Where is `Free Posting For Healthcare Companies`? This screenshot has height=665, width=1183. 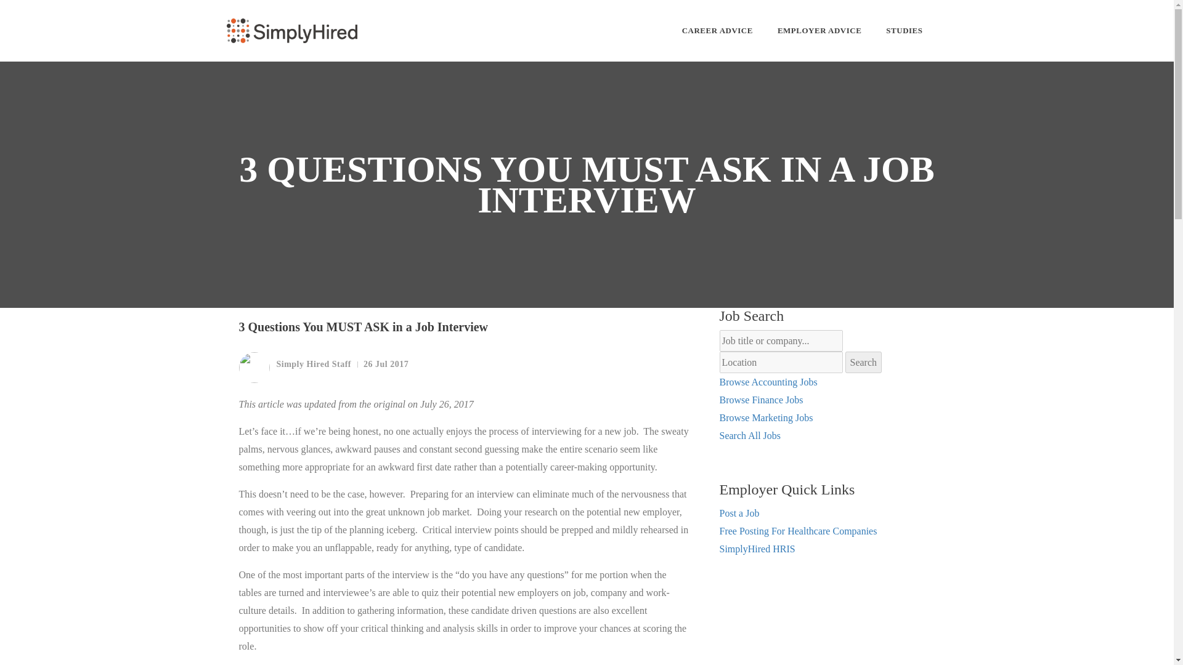
Free Posting For Healthcare Companies is located at coordinates (799, 531).